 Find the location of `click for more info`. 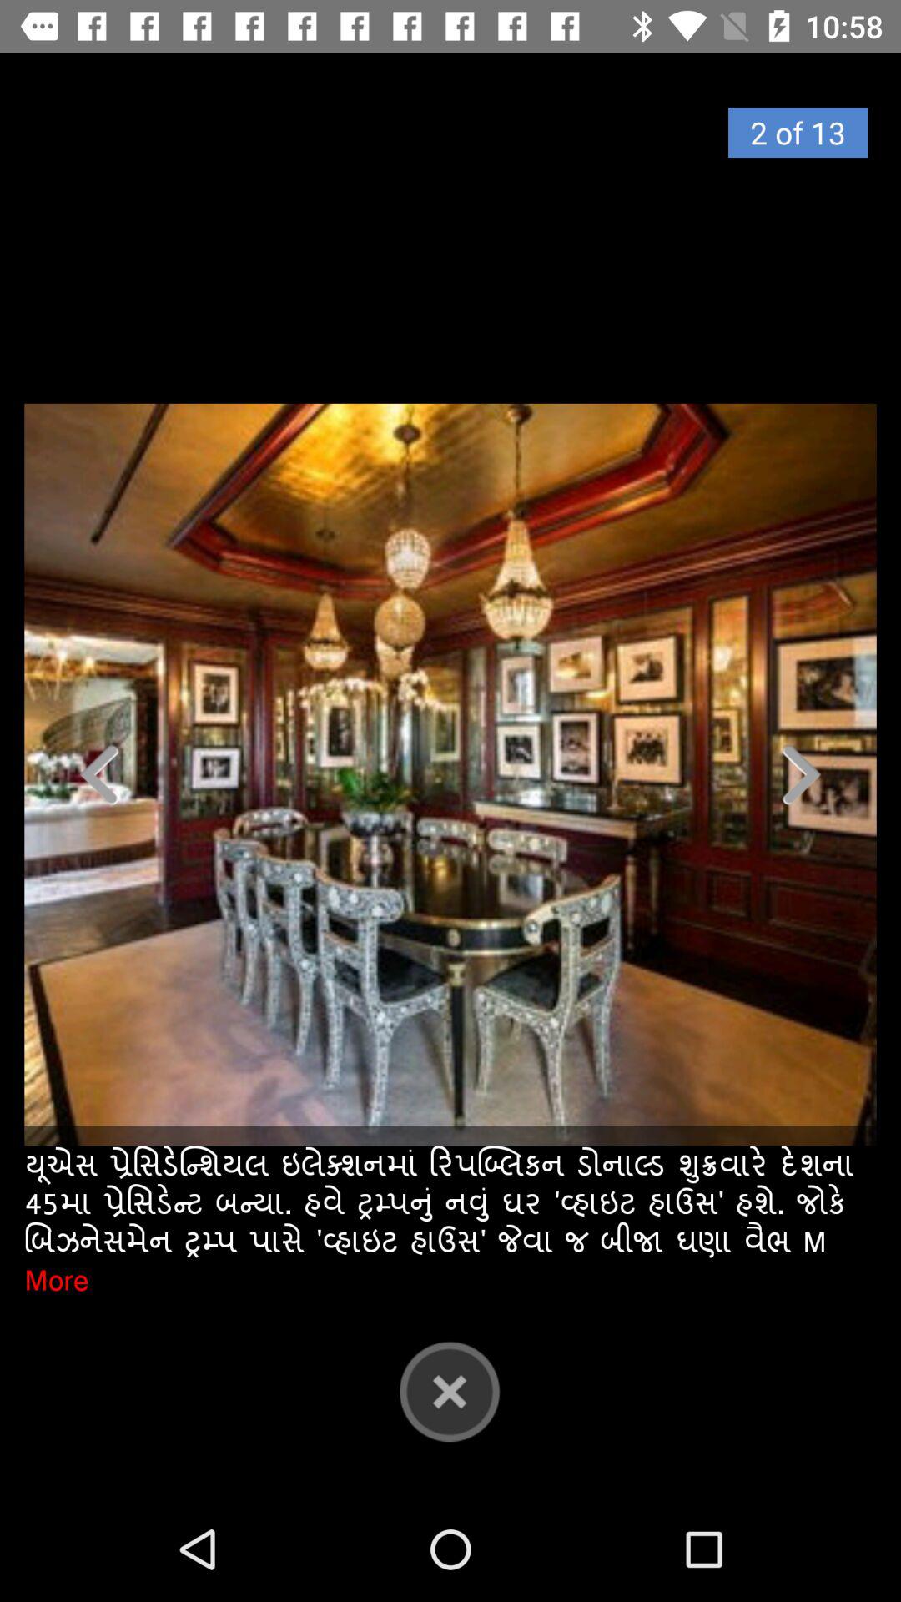

click for more info is located at coordinates (450, 774).